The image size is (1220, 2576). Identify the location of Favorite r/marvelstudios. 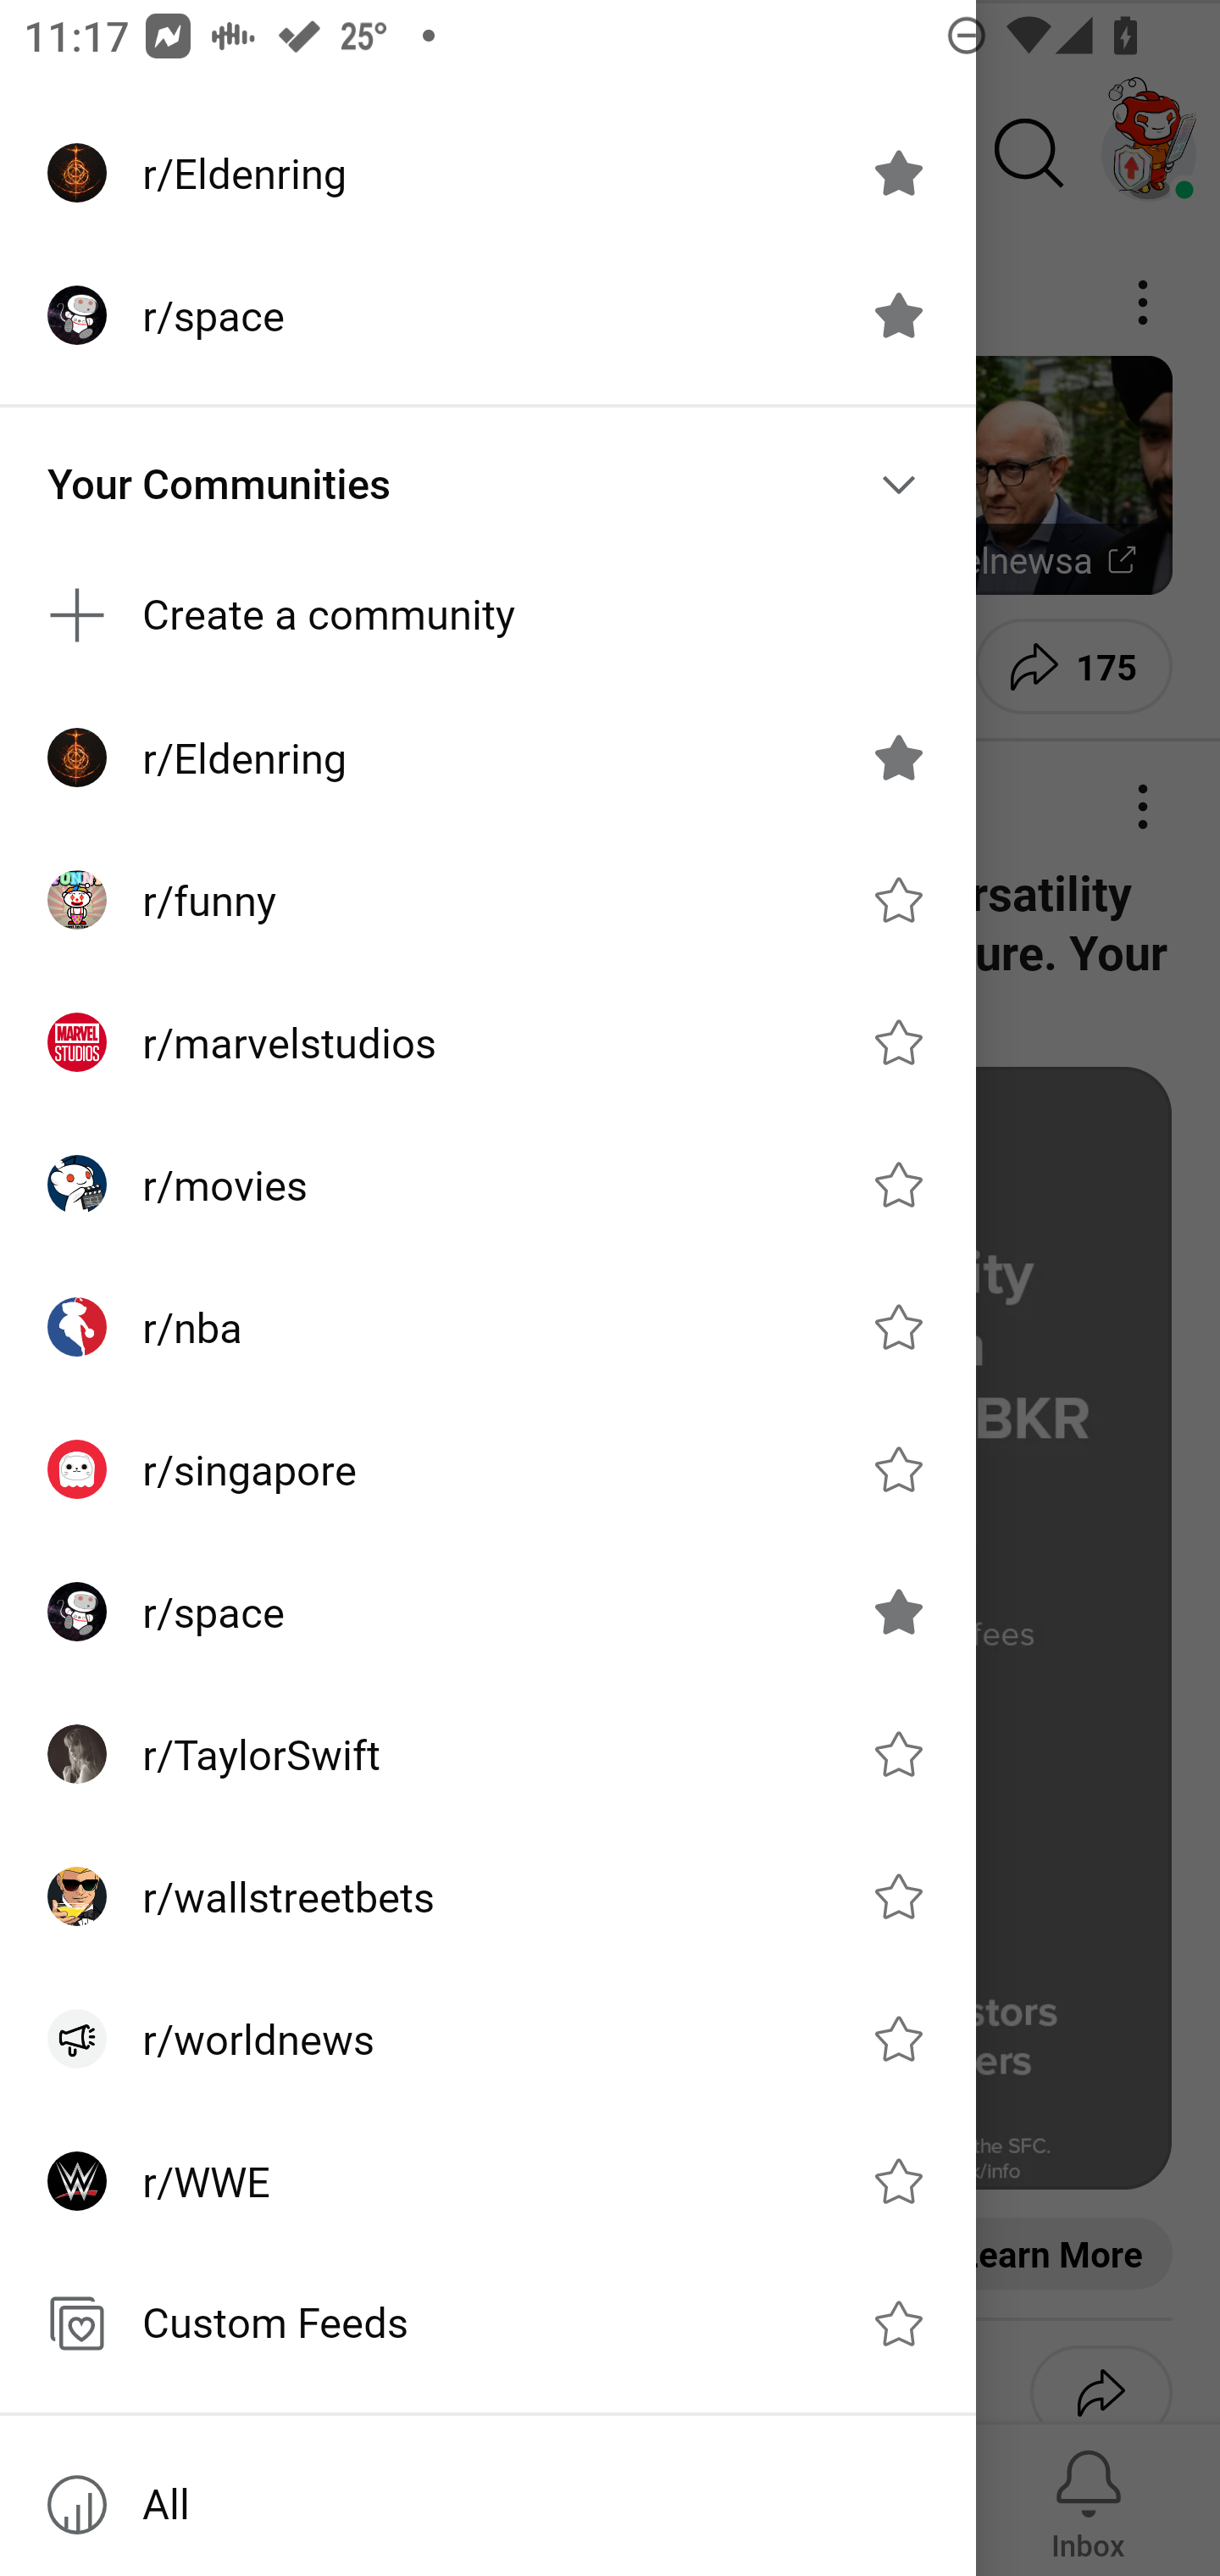
(898, 1042).